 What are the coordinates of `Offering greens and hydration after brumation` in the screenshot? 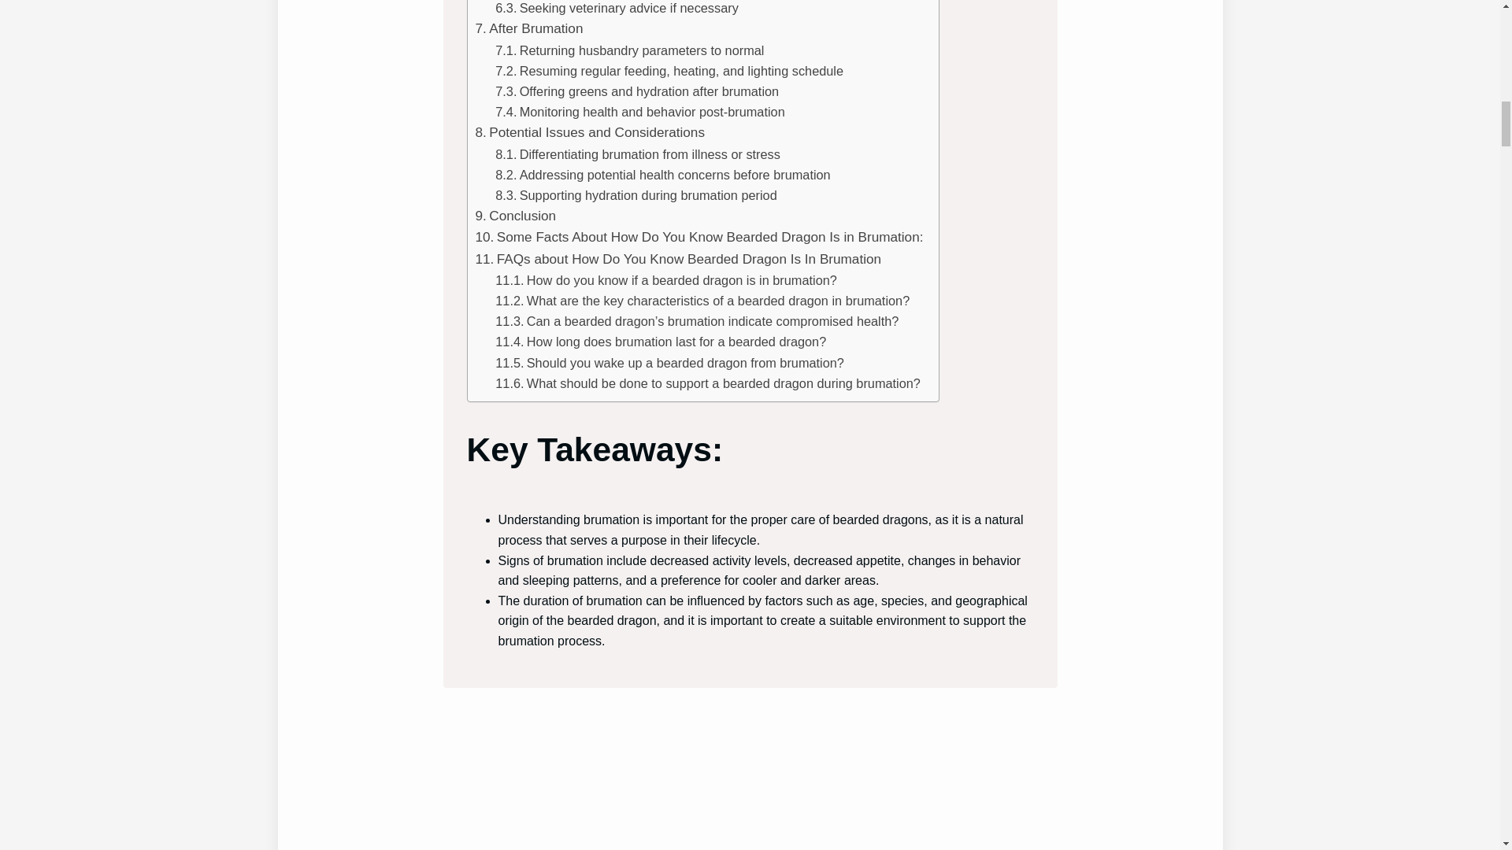 It's located at (636, 91).